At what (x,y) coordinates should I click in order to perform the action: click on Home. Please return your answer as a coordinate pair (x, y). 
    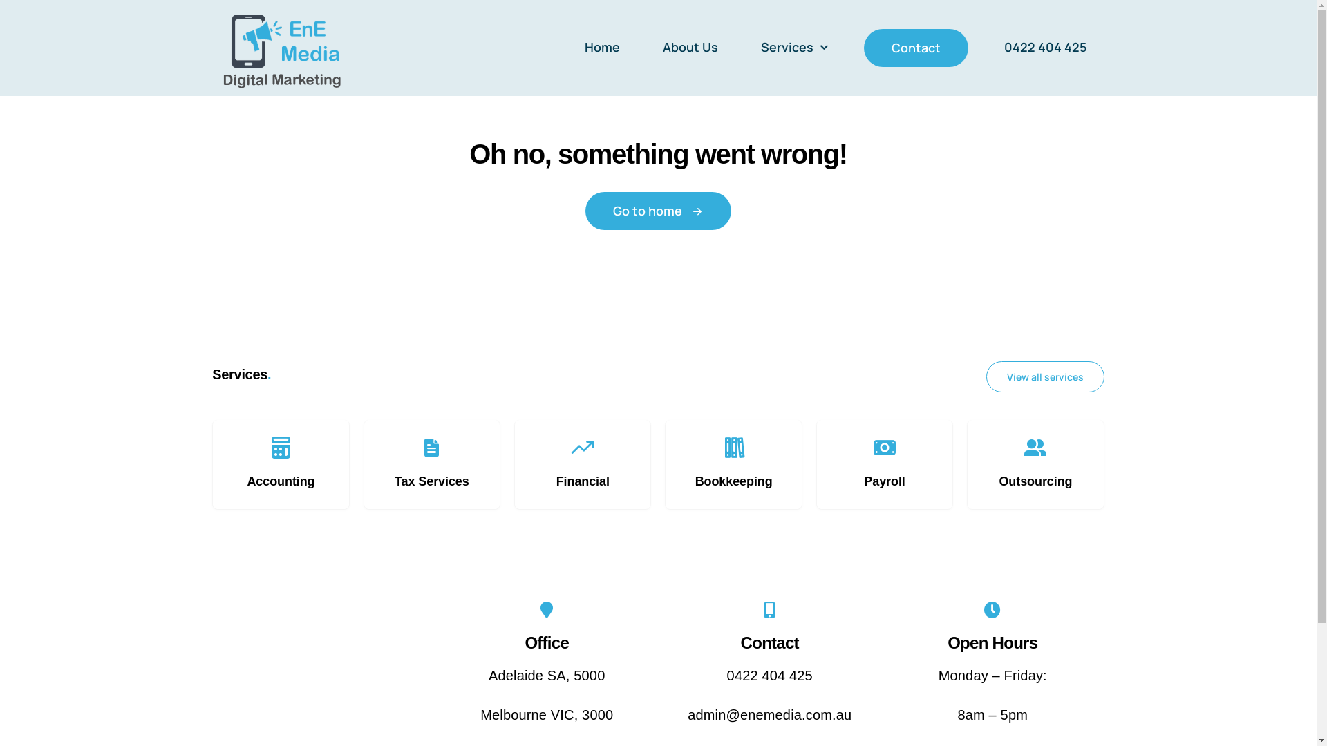
    Looking at the image, I should click on (603, 48).